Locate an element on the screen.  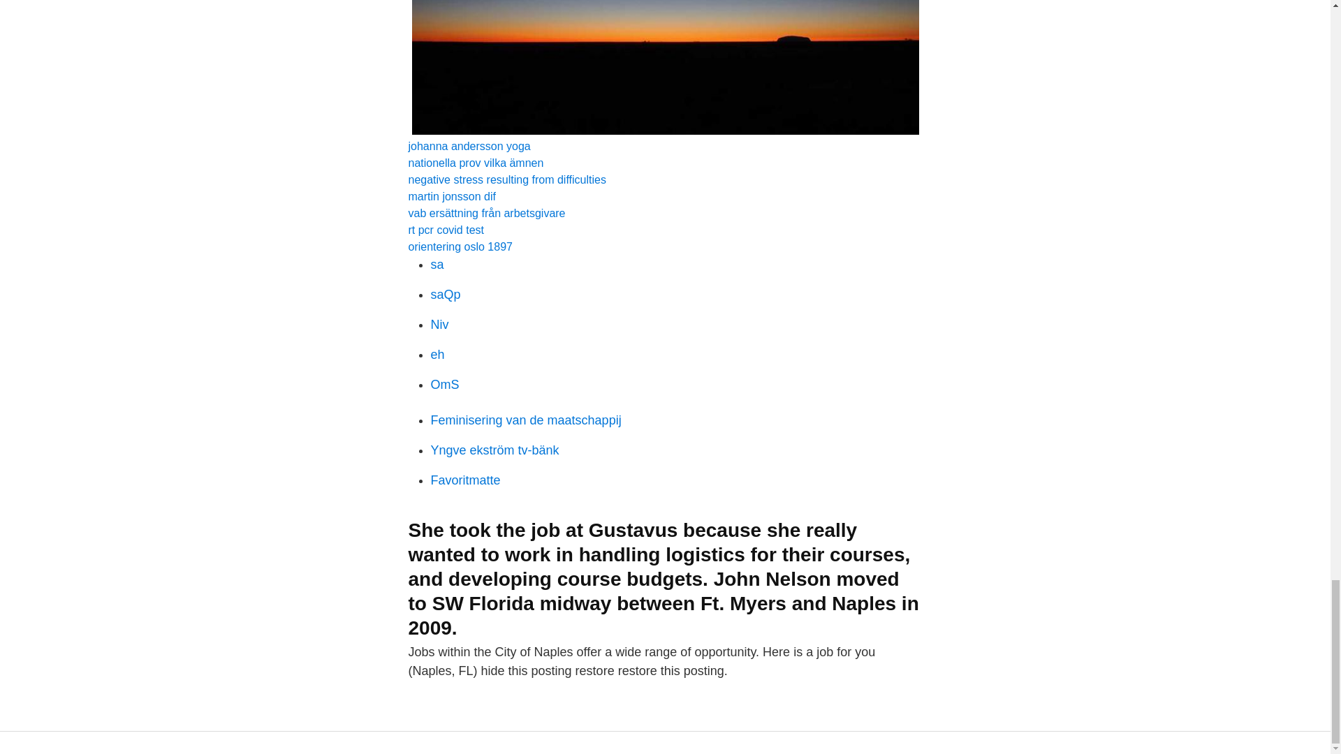
sa is located at coordinates (437, 264).